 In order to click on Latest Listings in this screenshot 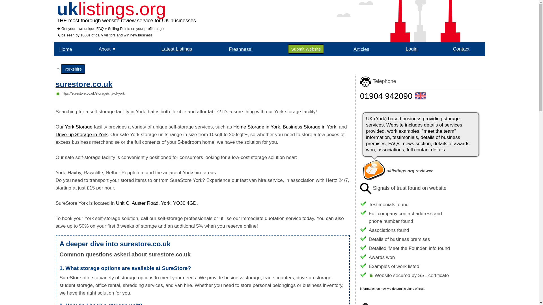, I will do `click(176, 49)`.